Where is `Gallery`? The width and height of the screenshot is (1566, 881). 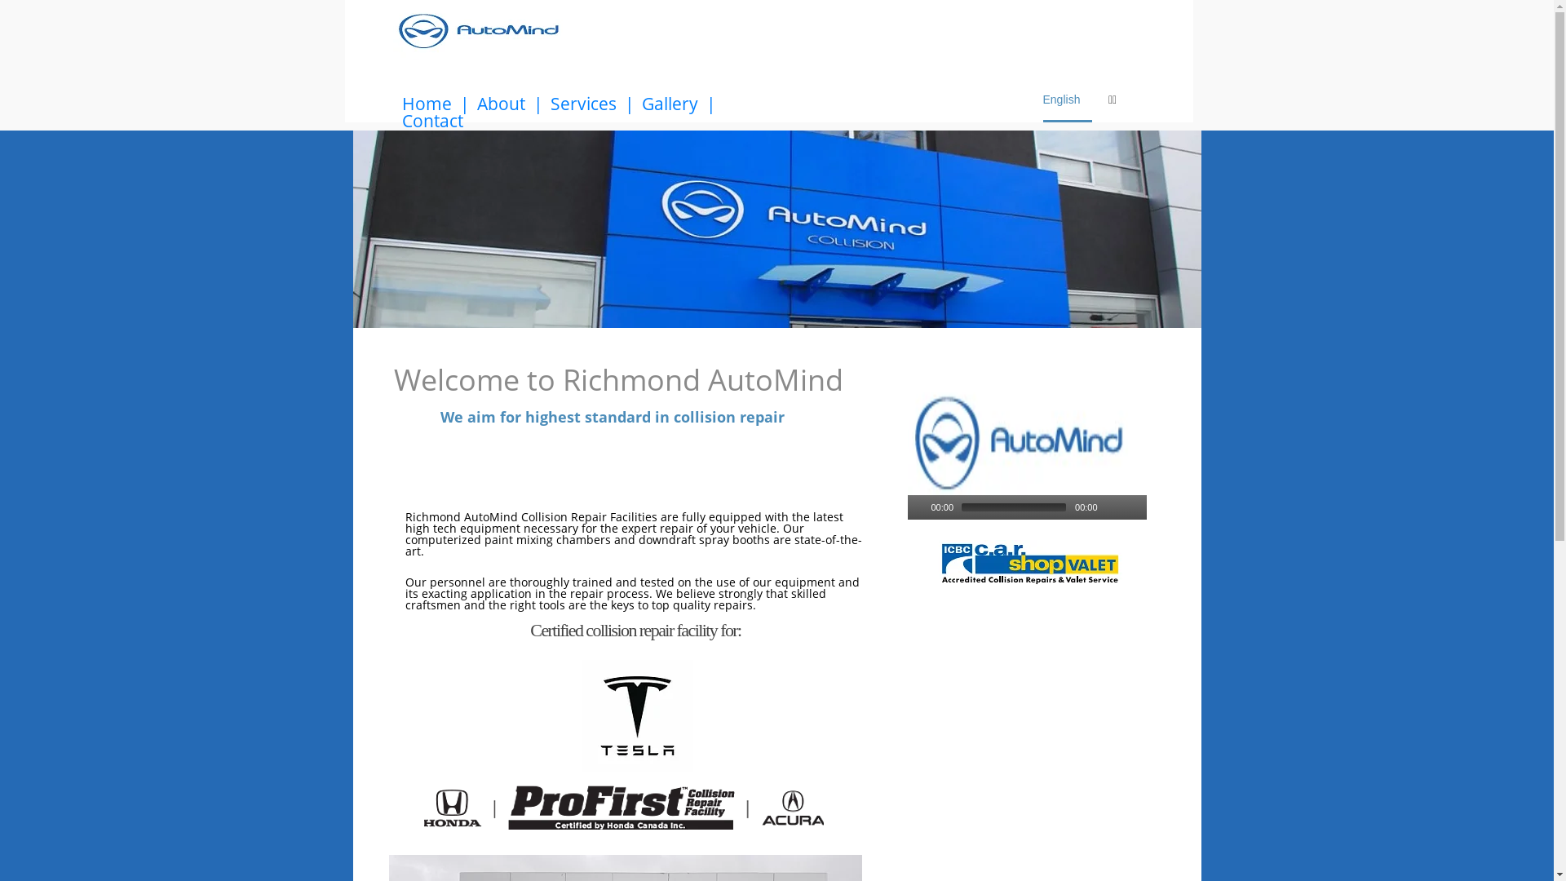
Gallery is located at coordinates (669, 104).